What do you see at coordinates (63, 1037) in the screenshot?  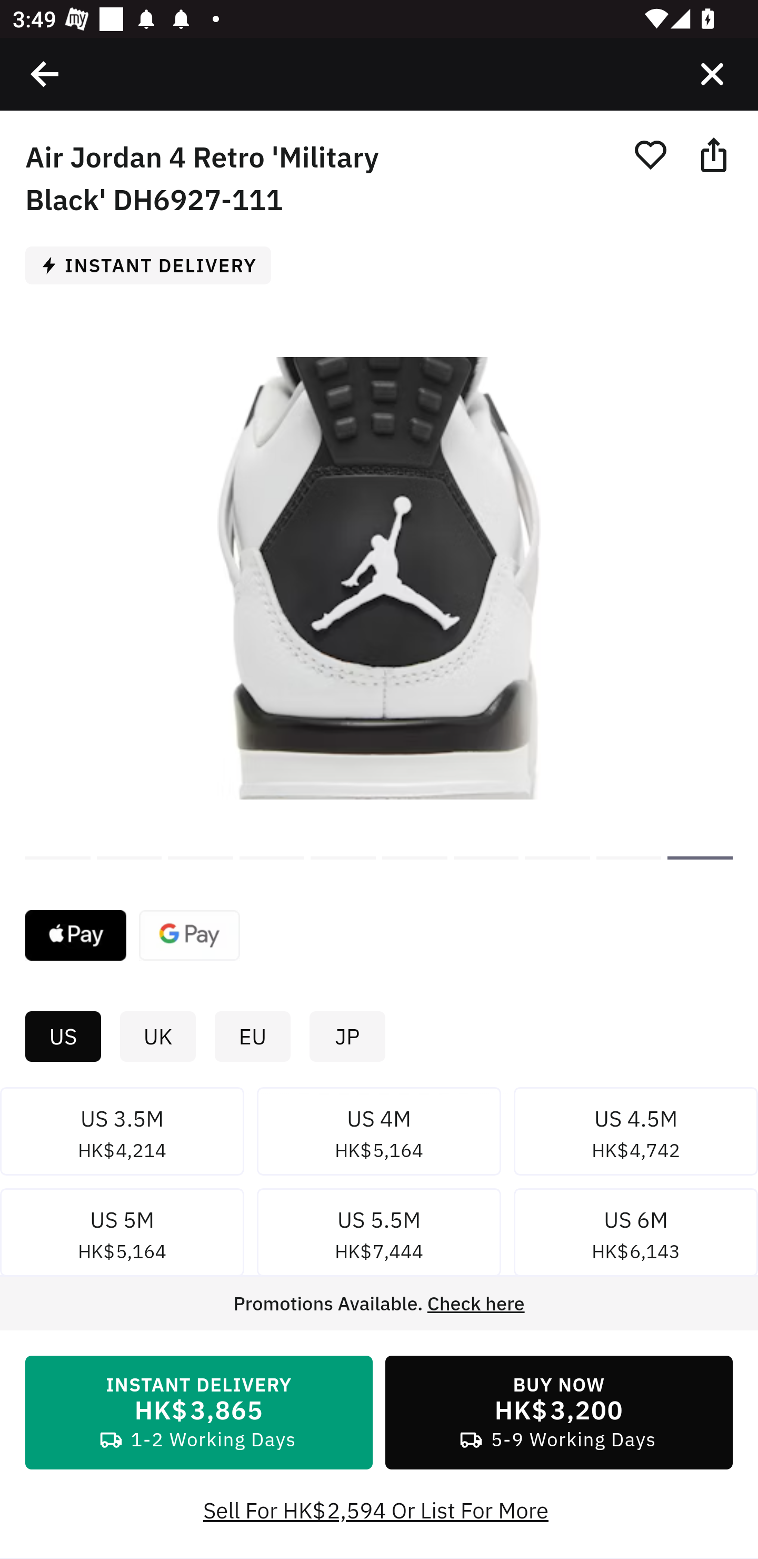 I see `US` at bounding box center [63, 1037].